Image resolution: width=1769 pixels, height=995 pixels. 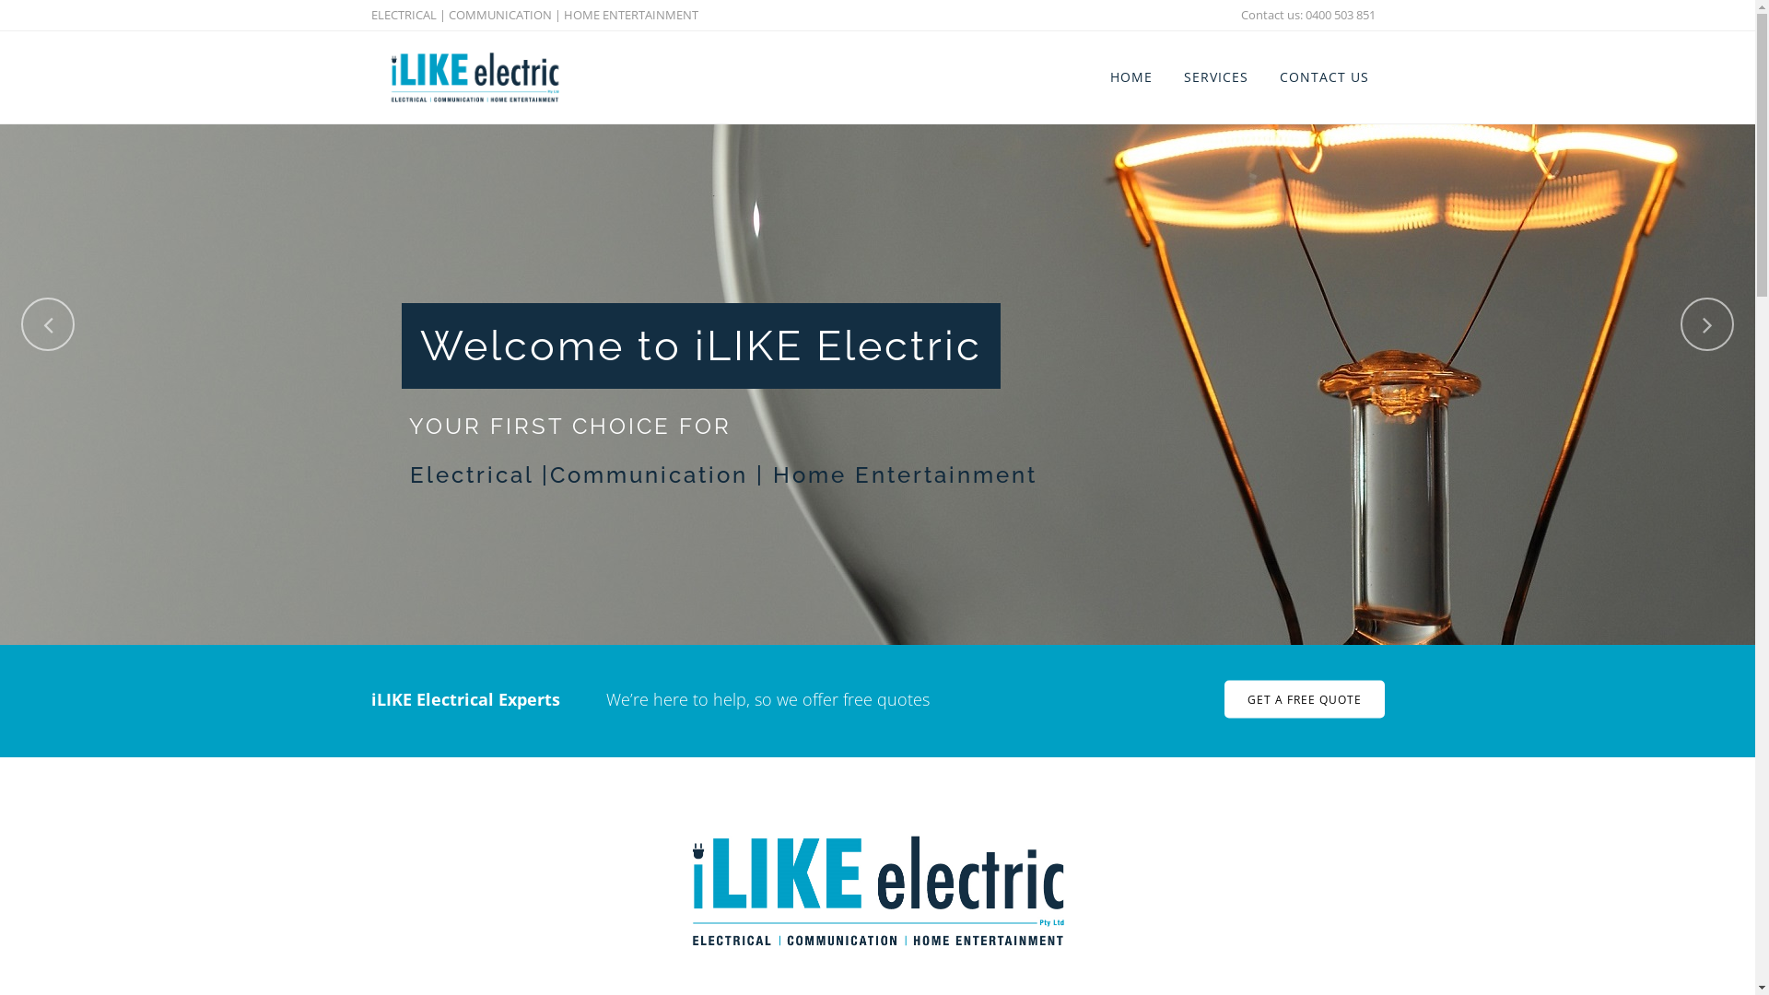 What do you see at coordinates (1325, 77) in the screenshot?
I see `CONTACT US` at bounding box center [1325, 77].